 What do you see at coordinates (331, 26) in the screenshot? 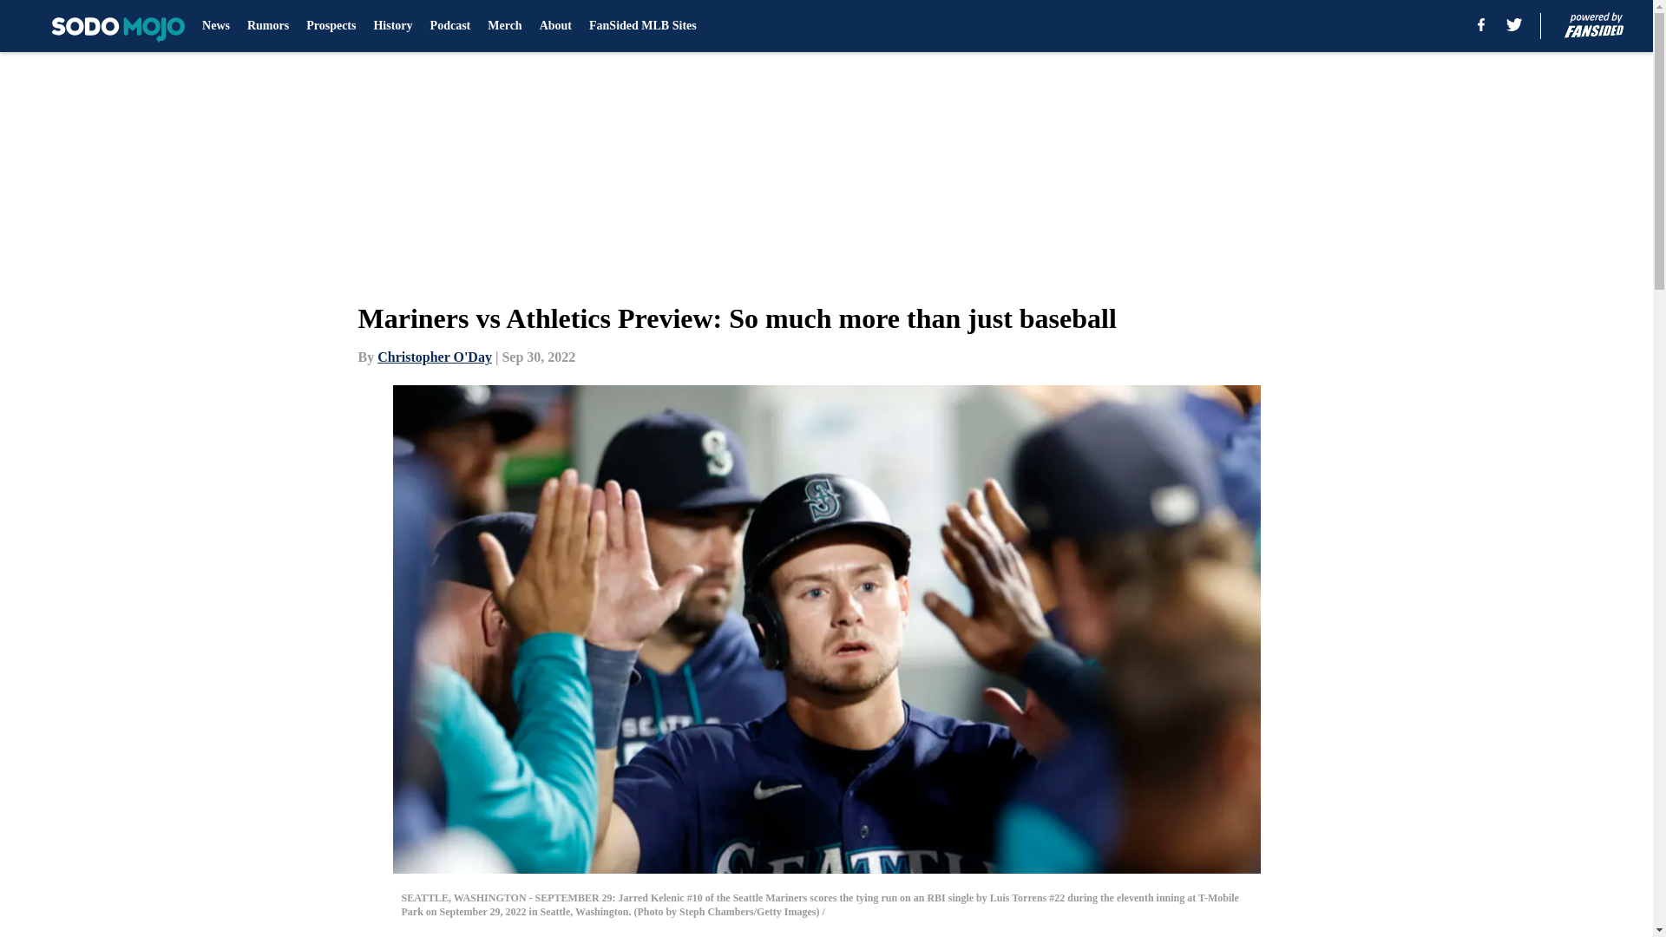
I see `Prospects` at bounding box center [331, 26].